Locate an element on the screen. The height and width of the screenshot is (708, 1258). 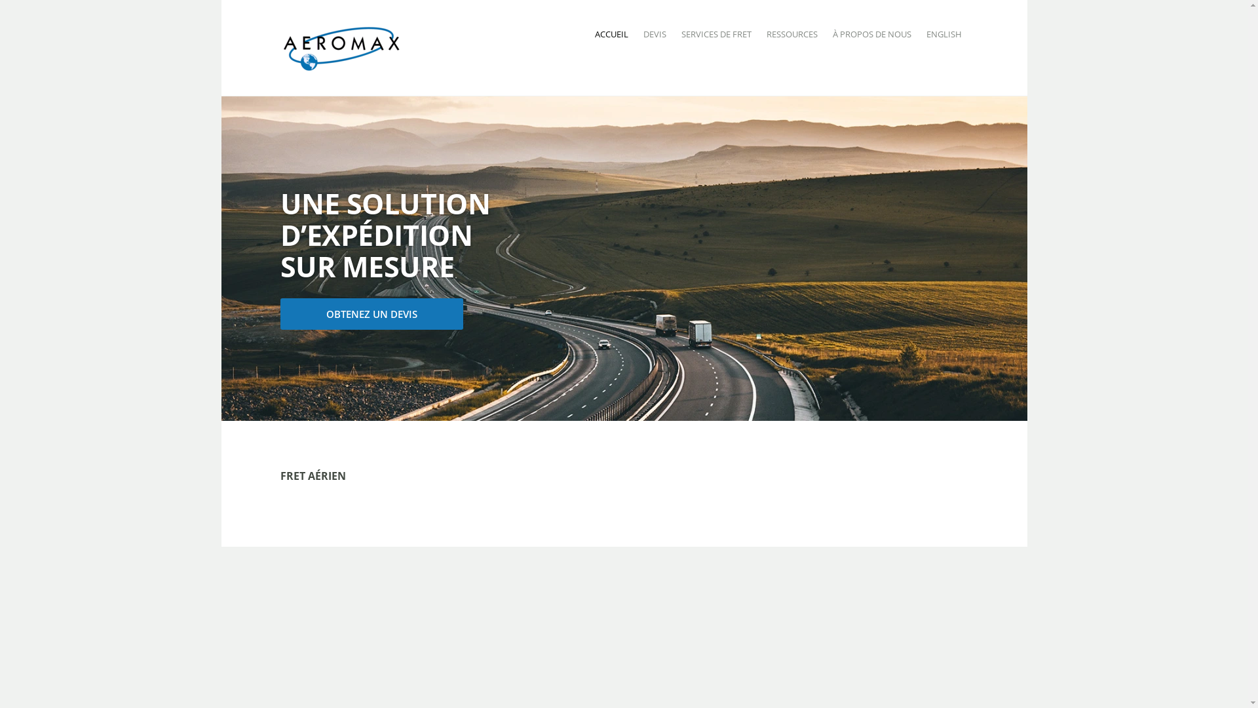
Logistique Aeromax Inc. is located at coordinates (363, 80).